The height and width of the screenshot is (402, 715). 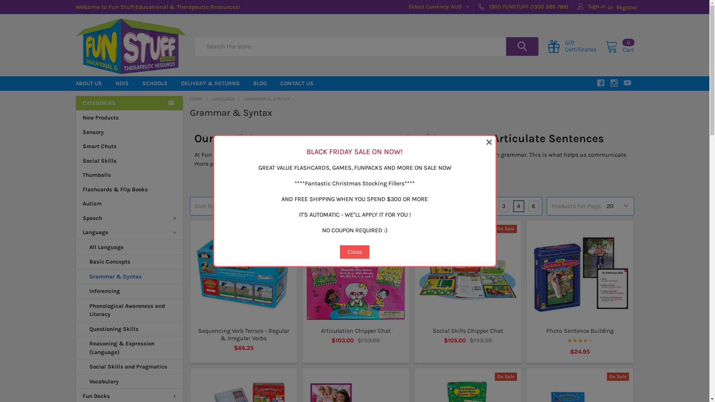 What do you see at coordinates (130, 247) in the screenshot?
I see `All Language` at bounding box center [130, 247].